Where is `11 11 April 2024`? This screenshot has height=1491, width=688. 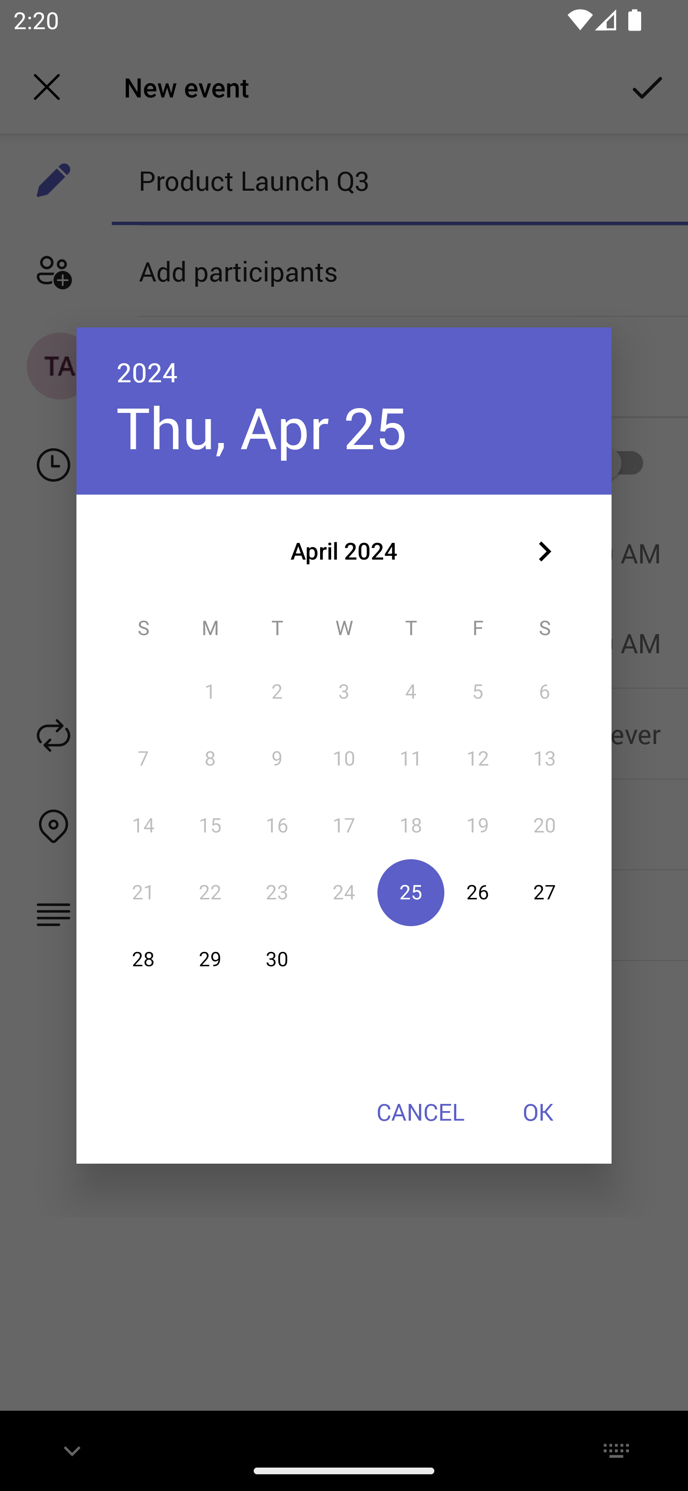 11 11 April 2024 is located at coordinates (411, 759).